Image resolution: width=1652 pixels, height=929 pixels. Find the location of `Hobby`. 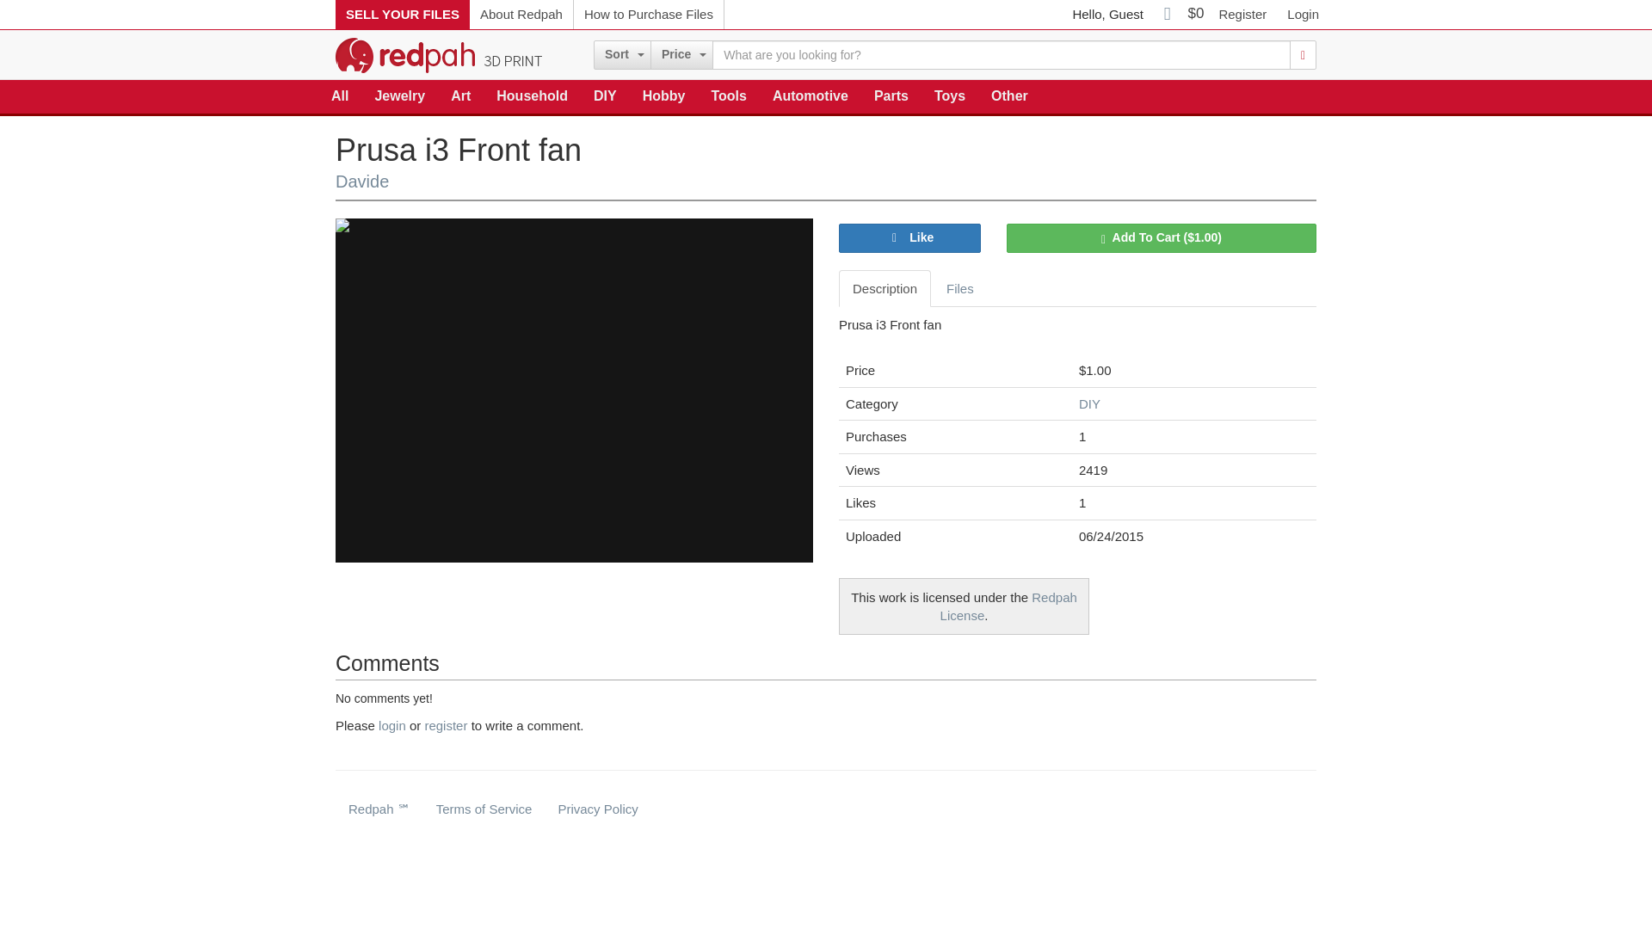

Hobby is located at coordinates (664, 96).